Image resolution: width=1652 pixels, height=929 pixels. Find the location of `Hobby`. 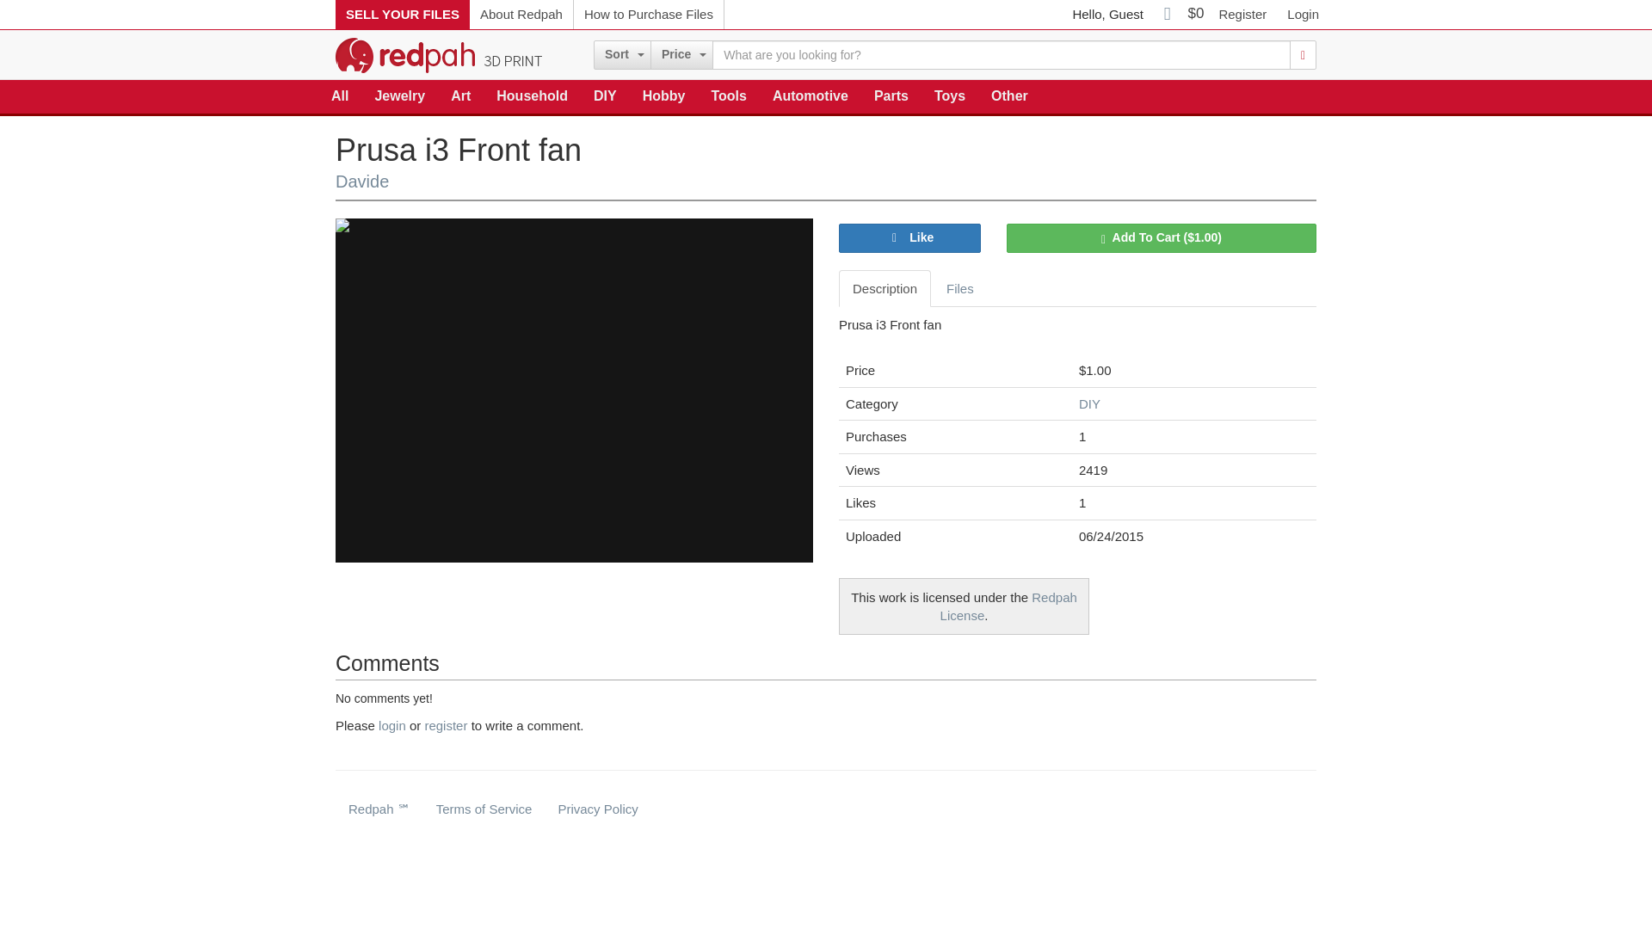

Hobby is located at coordinates (664, 96).